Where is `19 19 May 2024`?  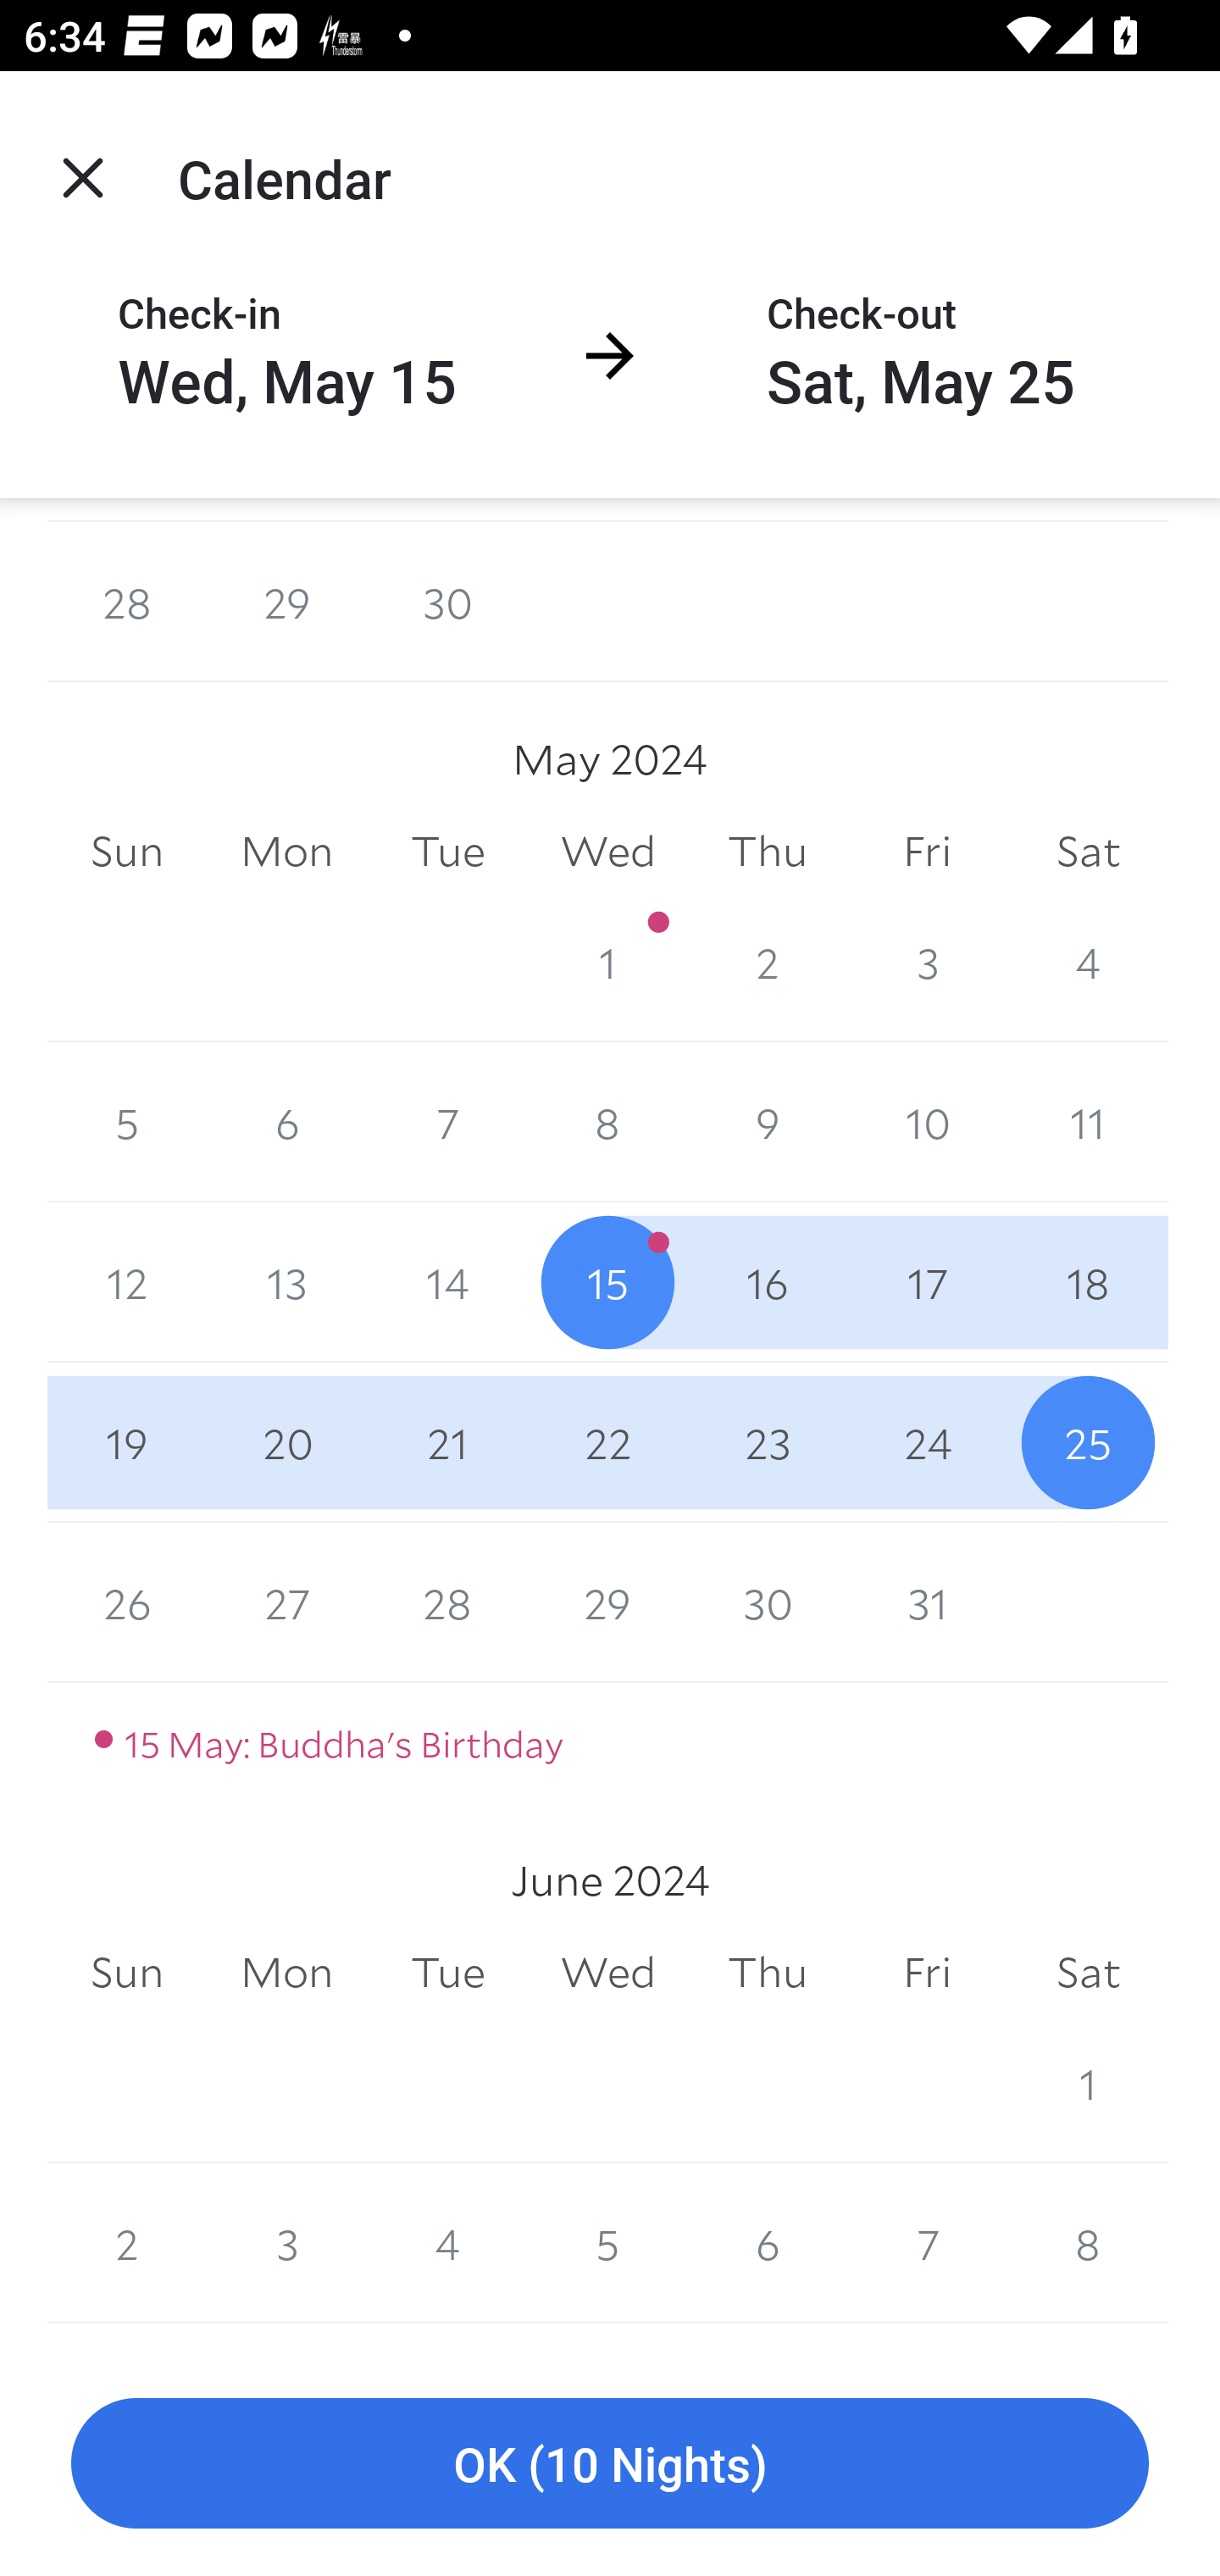 19 19 May 2024 is located at coordinates (127, 1442).